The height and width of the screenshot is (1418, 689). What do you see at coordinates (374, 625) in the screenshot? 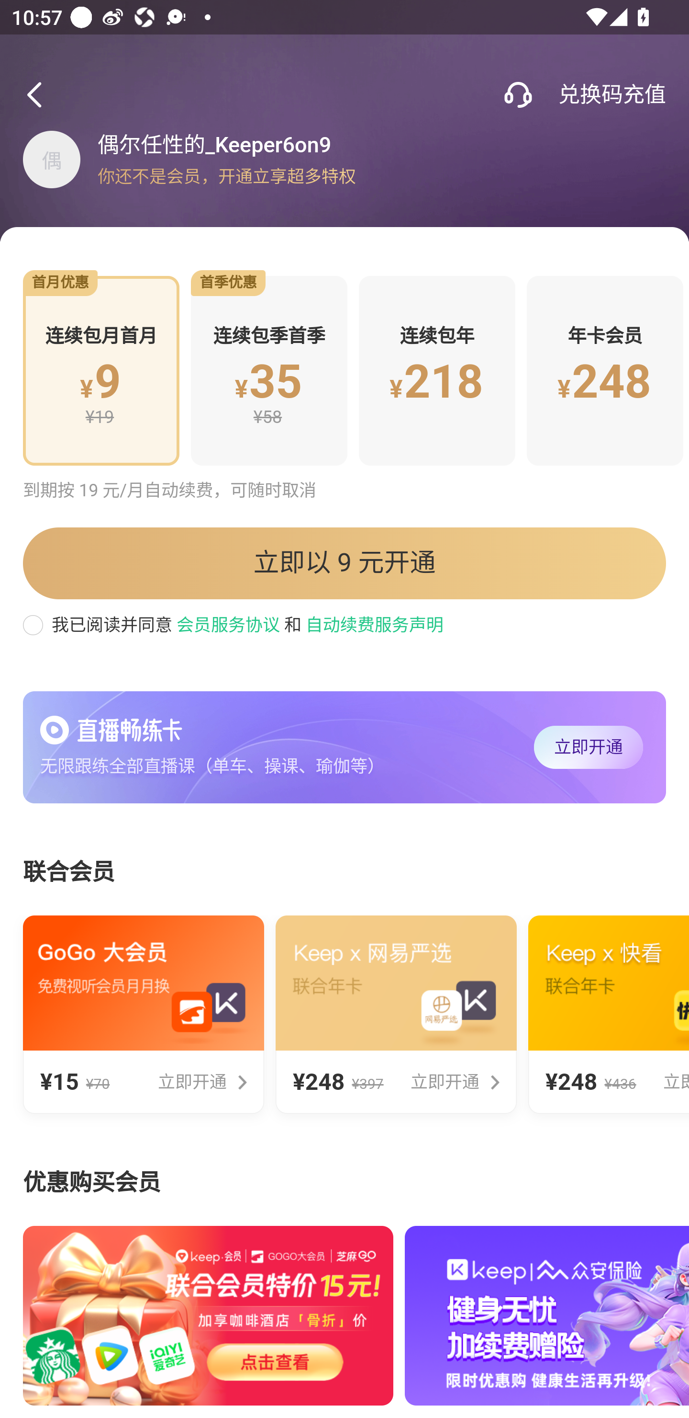
I see `自动续费服务声明` at bounding box center [374, 625].